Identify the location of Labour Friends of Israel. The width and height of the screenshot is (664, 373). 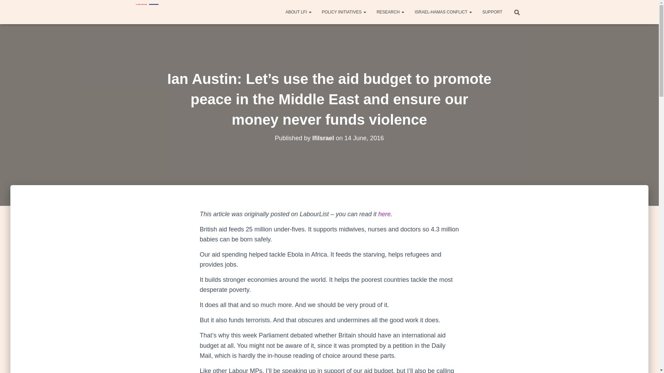
(146, 12).